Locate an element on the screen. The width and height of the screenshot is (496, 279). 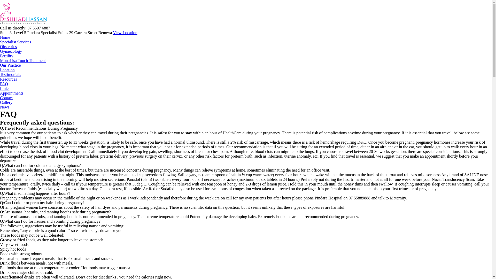
Appointments is located at coordinates (12, 93).